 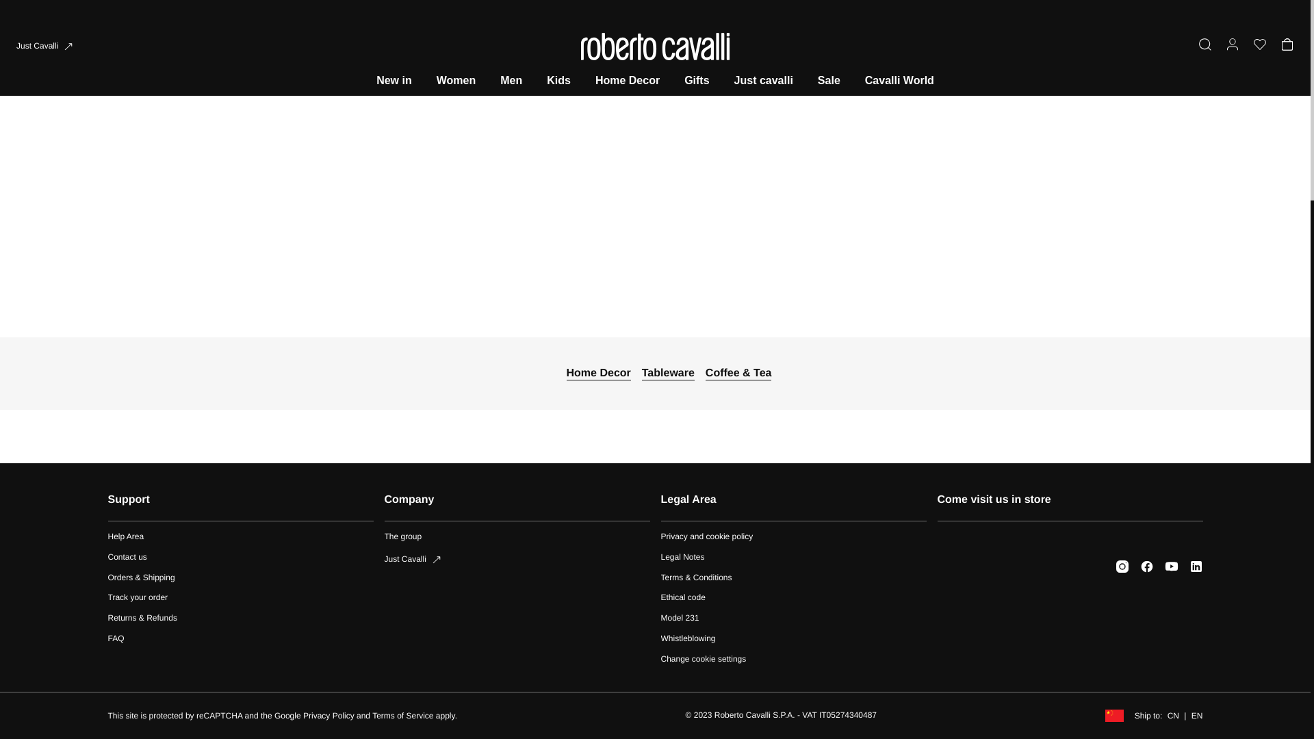 What do you see at coordinates (793, 598) in the screenshot?
I see `Ethical code` at bounding box center [793, 598].